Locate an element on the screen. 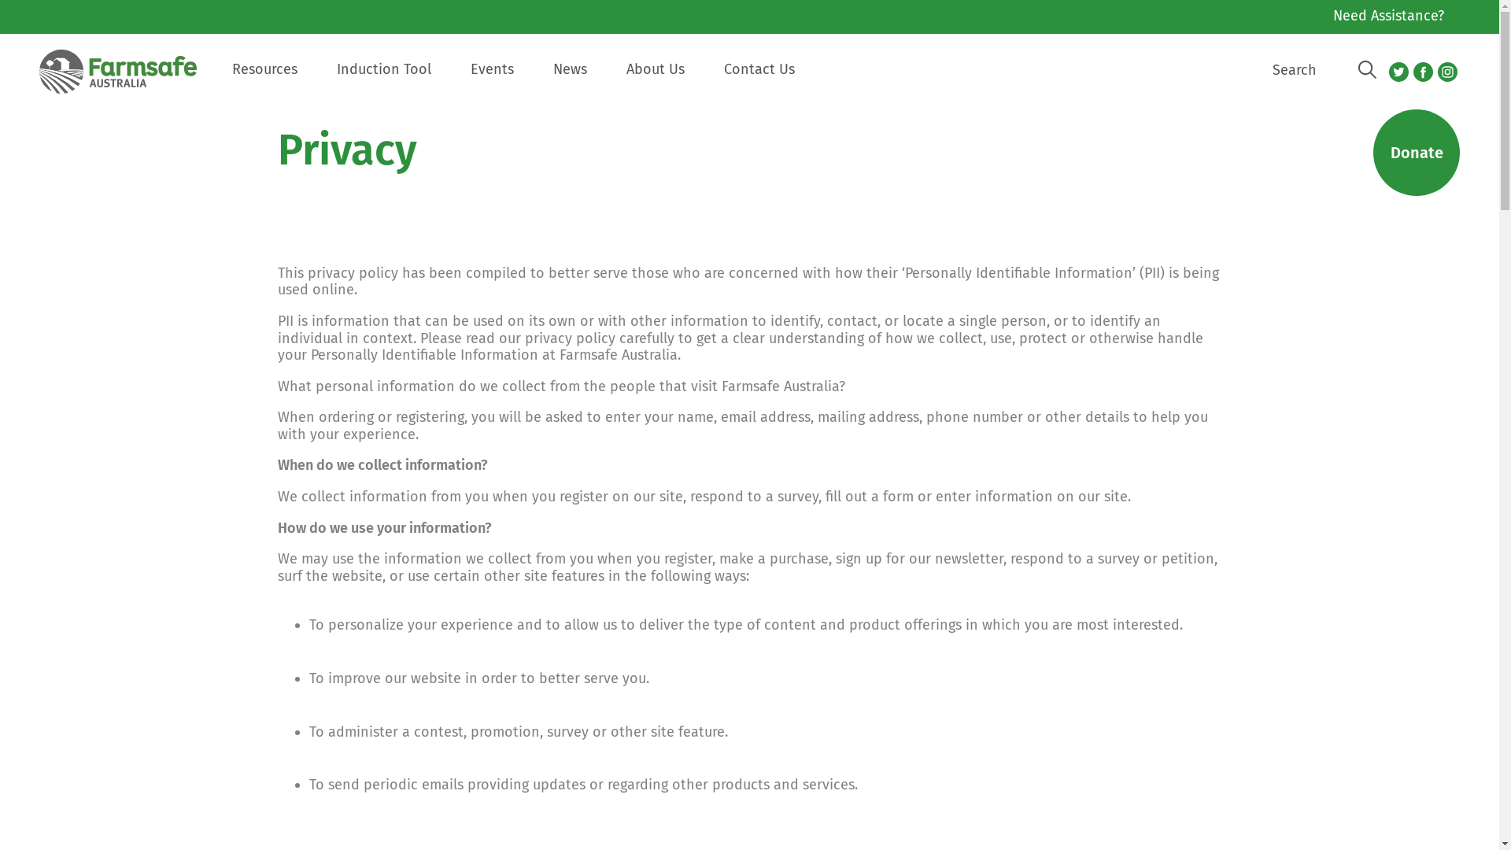 This screenshot has height=850, width=1511. Follow us on Twitter is located at coordinates (1399, 72).